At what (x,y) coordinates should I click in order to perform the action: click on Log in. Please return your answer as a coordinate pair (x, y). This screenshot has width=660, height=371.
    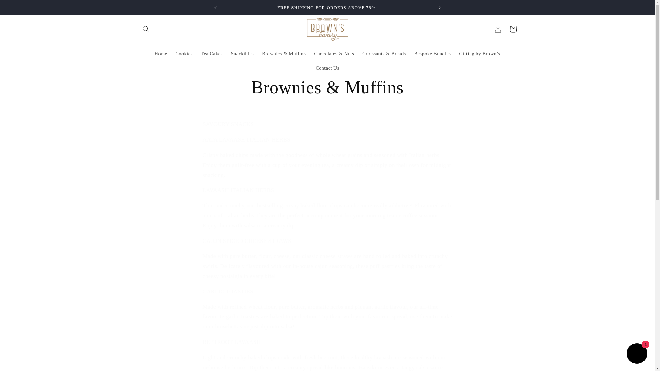
    Looking at the image, I should click on (498, 29).